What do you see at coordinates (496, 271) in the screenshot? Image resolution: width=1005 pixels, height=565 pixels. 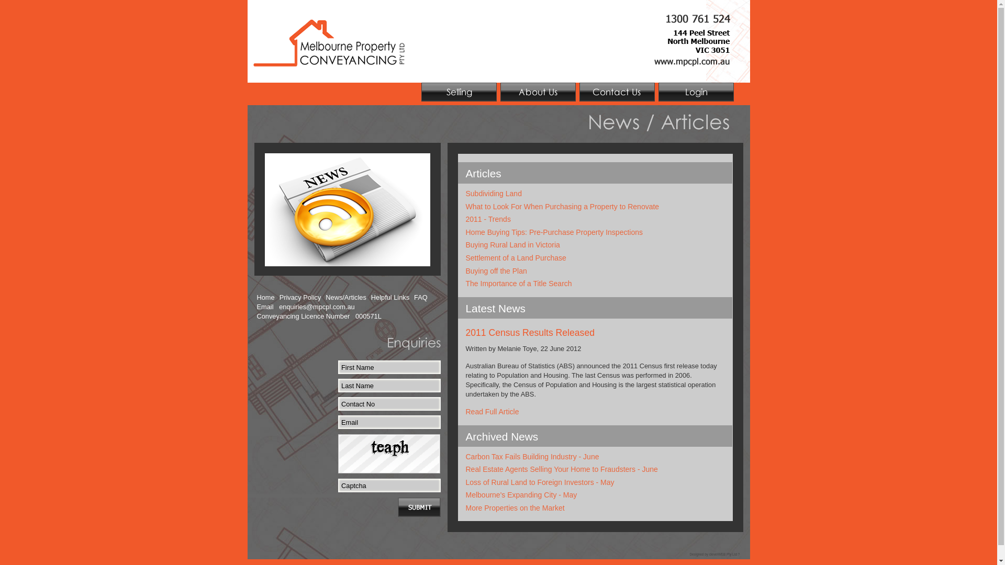 I see `Buying off the Plan` at bounding box center [496, 271].